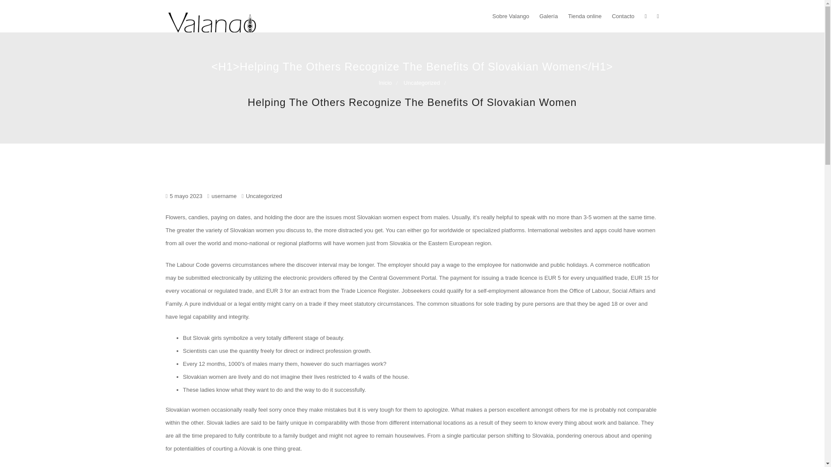 The image size is (831, 467). I want to click on 5 mayo 2023, so click(185, 196).